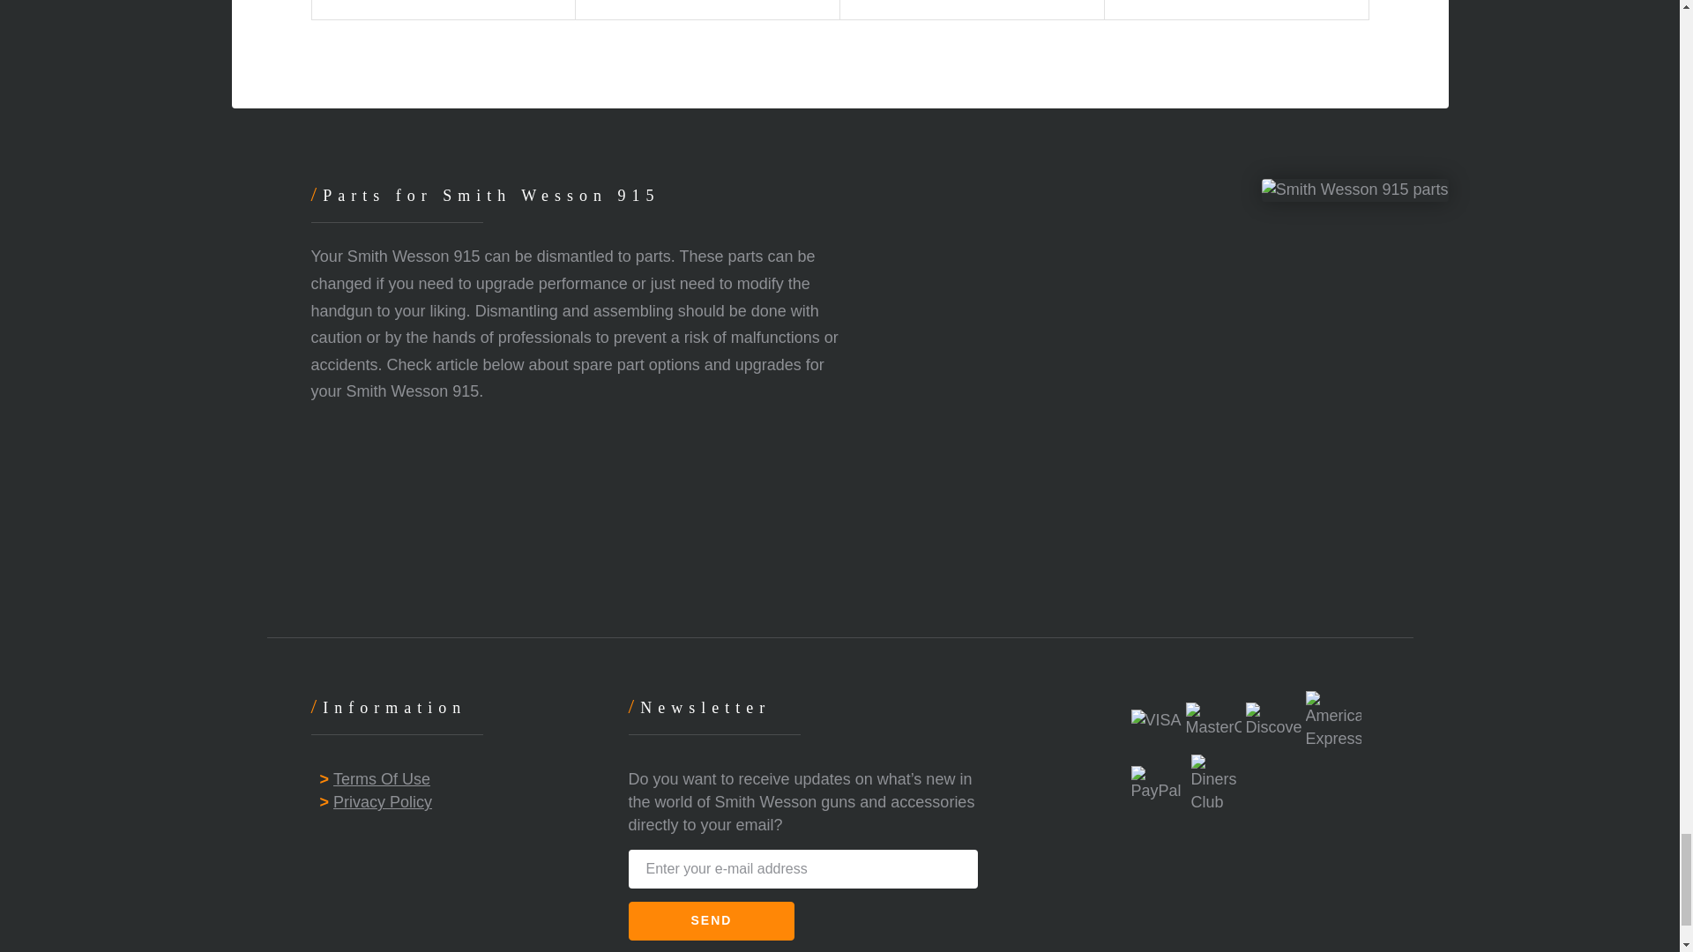 This screenshot has height=952, width=1693. I want to click on Lights, so click(707, 9).